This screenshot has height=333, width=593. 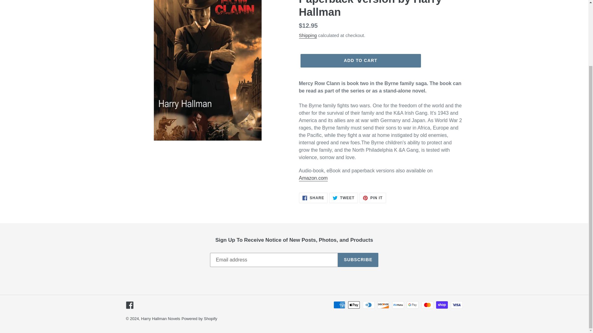 I want to click on Amazon.com, so click(x=308, y=35).